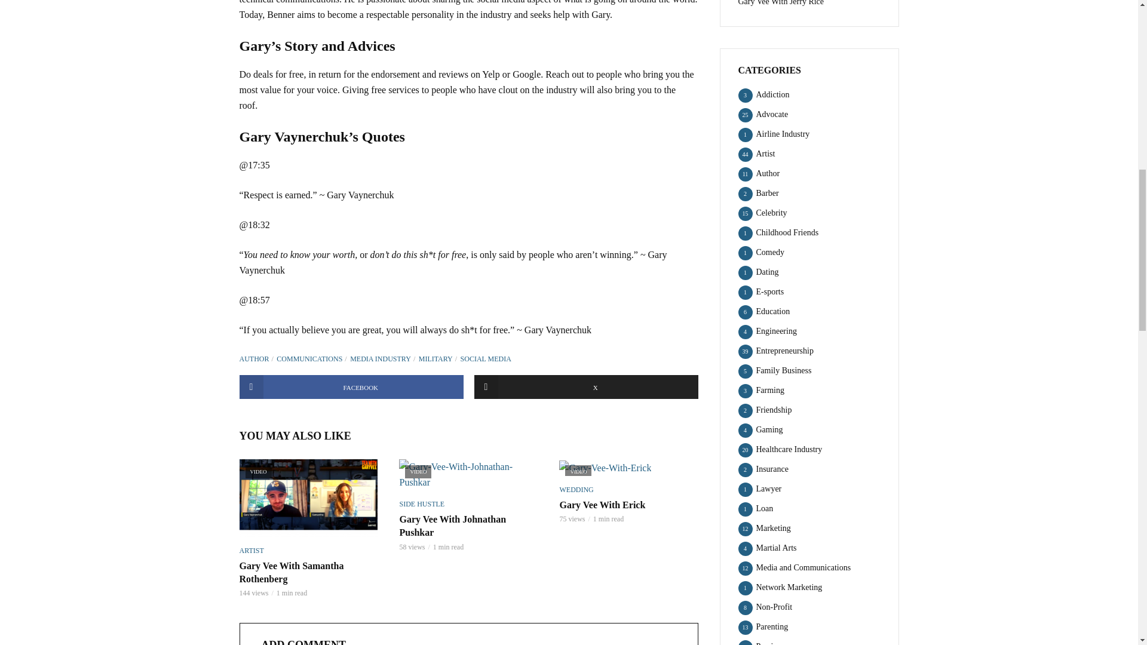 This screenshot has width=1147, height=645. Describe the element at coordinates (308, 497) in the screenshot. I see `Gary Vee With Samantha Rothenberg` at that location.